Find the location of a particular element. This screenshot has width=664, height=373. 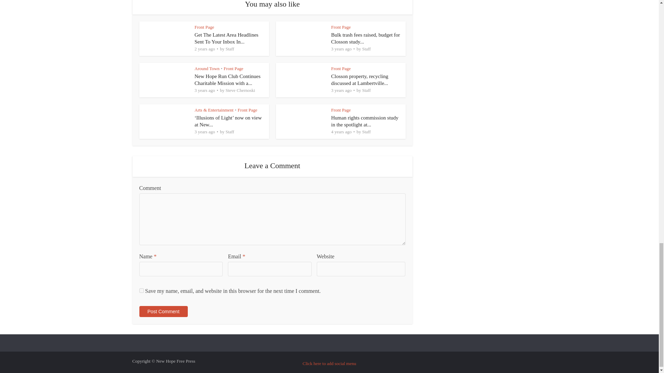

Steve Chernoski is located at coordinates (240, 90).